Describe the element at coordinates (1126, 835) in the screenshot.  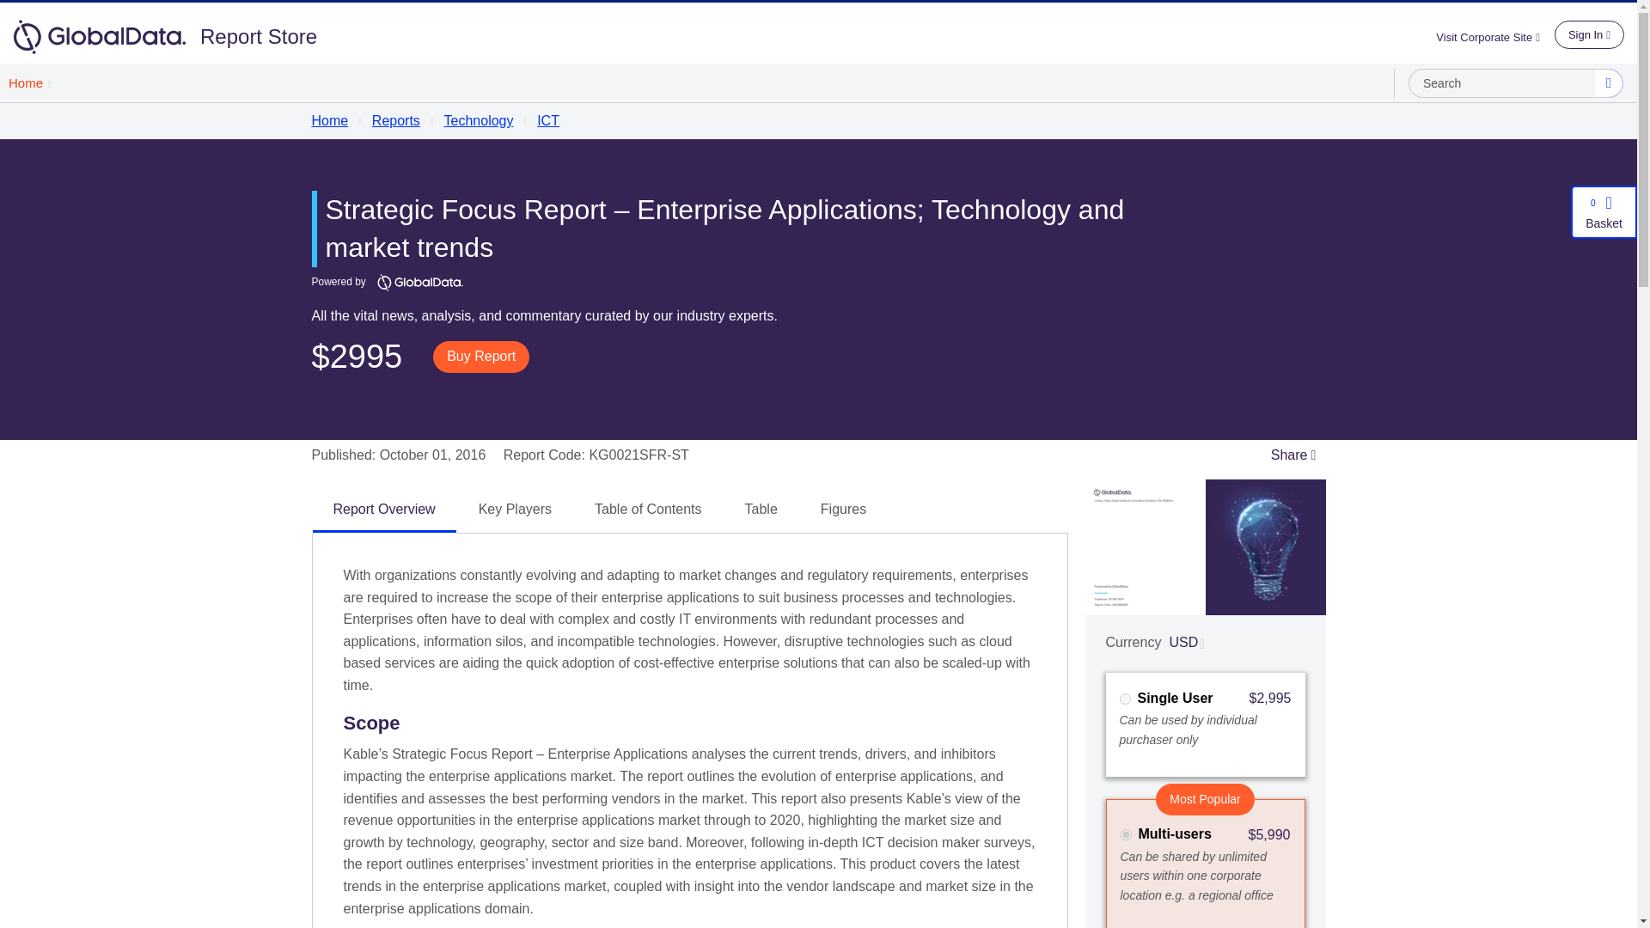
I see `895849` at that location.